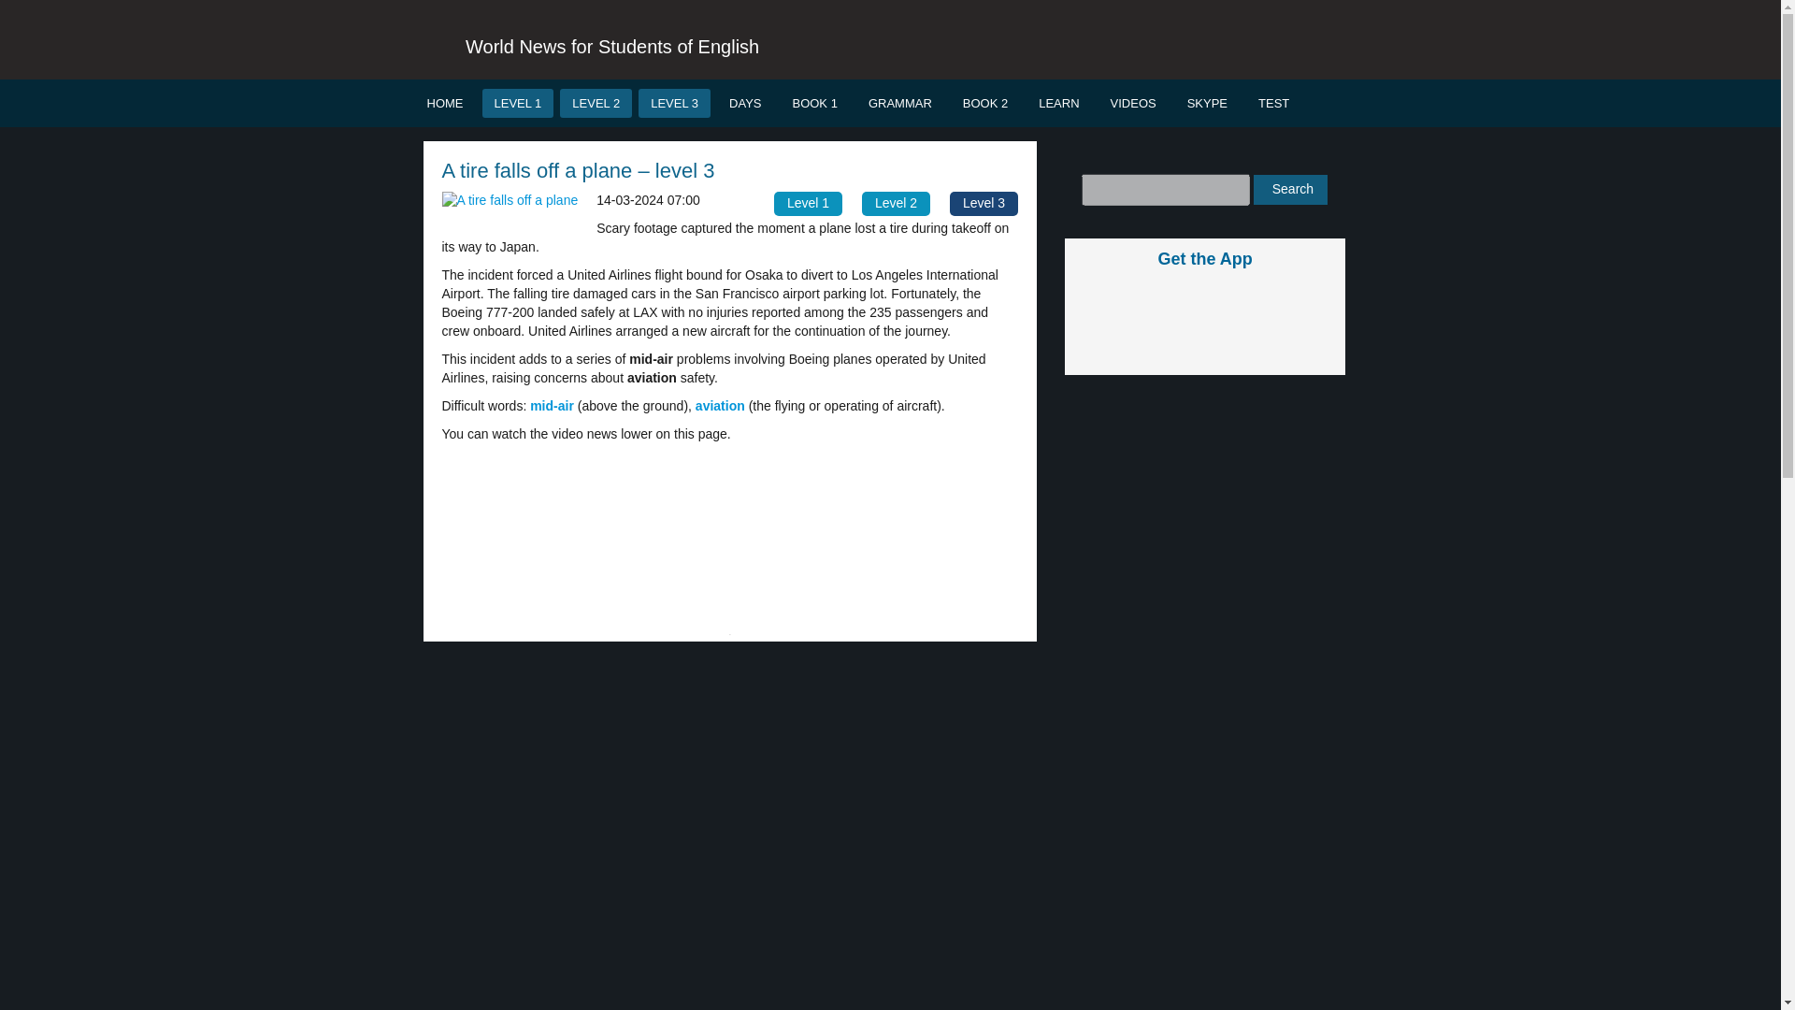 This screenshot has width=1795, height=1010. I want to click on BOOK 1, so click(813, 103).